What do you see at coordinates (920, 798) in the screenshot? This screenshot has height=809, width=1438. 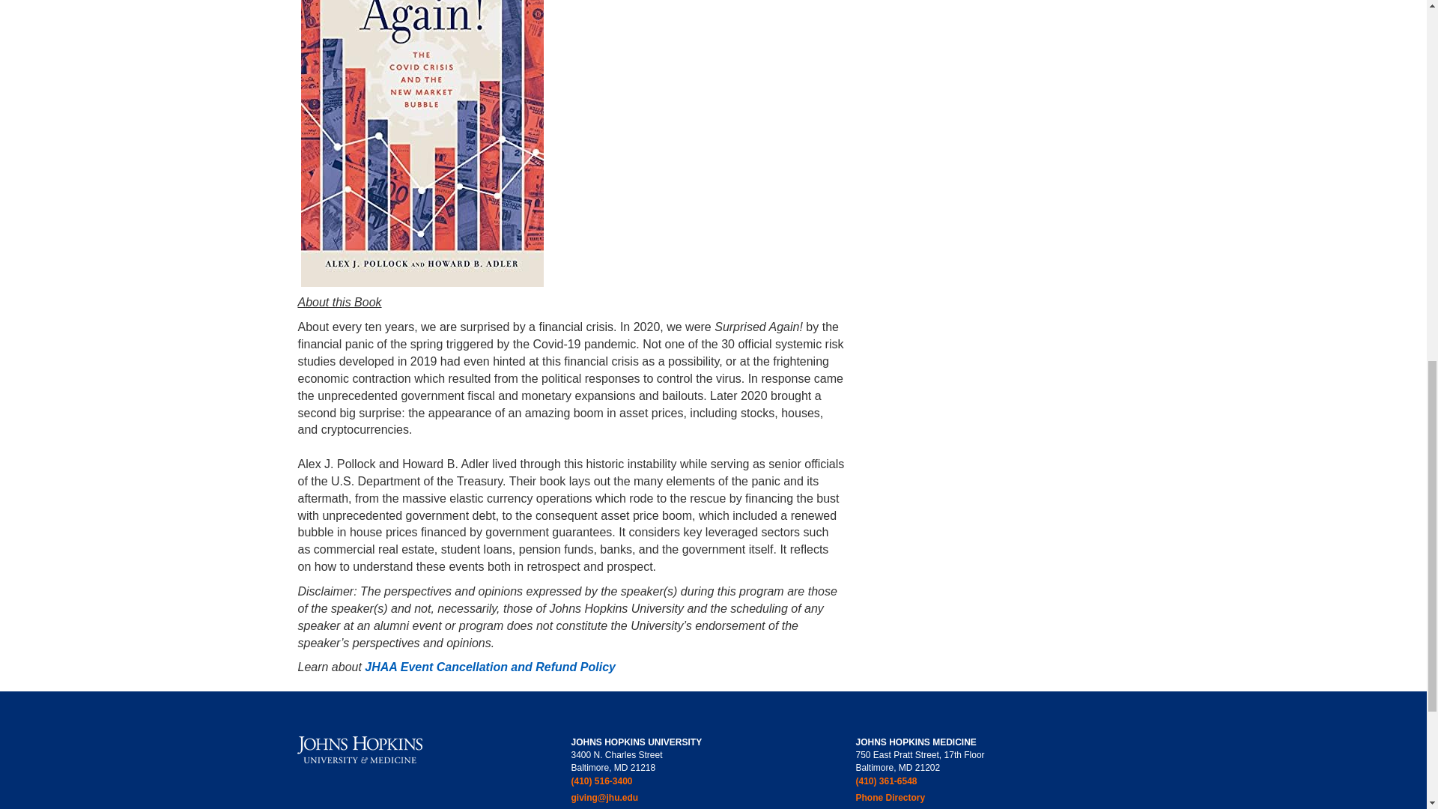 I see `Phone Directory` at bounding box center [920, 798].